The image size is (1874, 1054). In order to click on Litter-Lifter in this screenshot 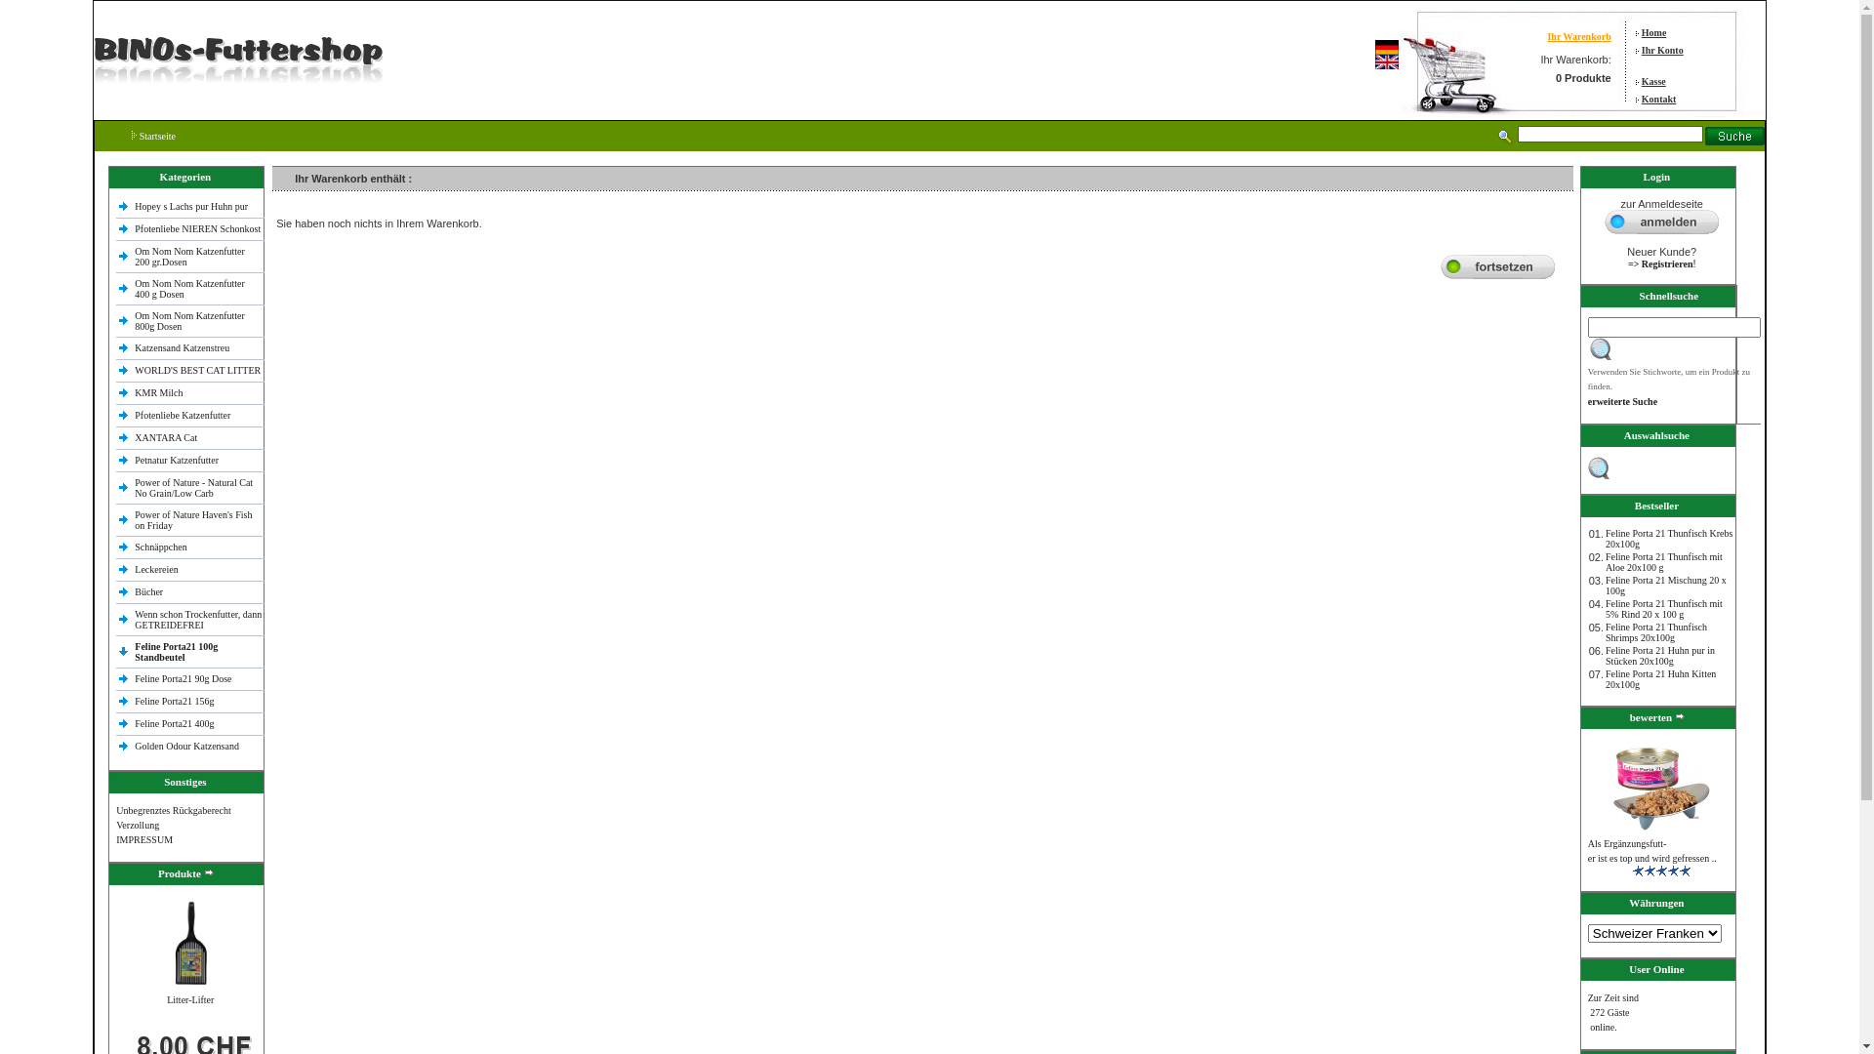, I will do `click(190, 998)`.